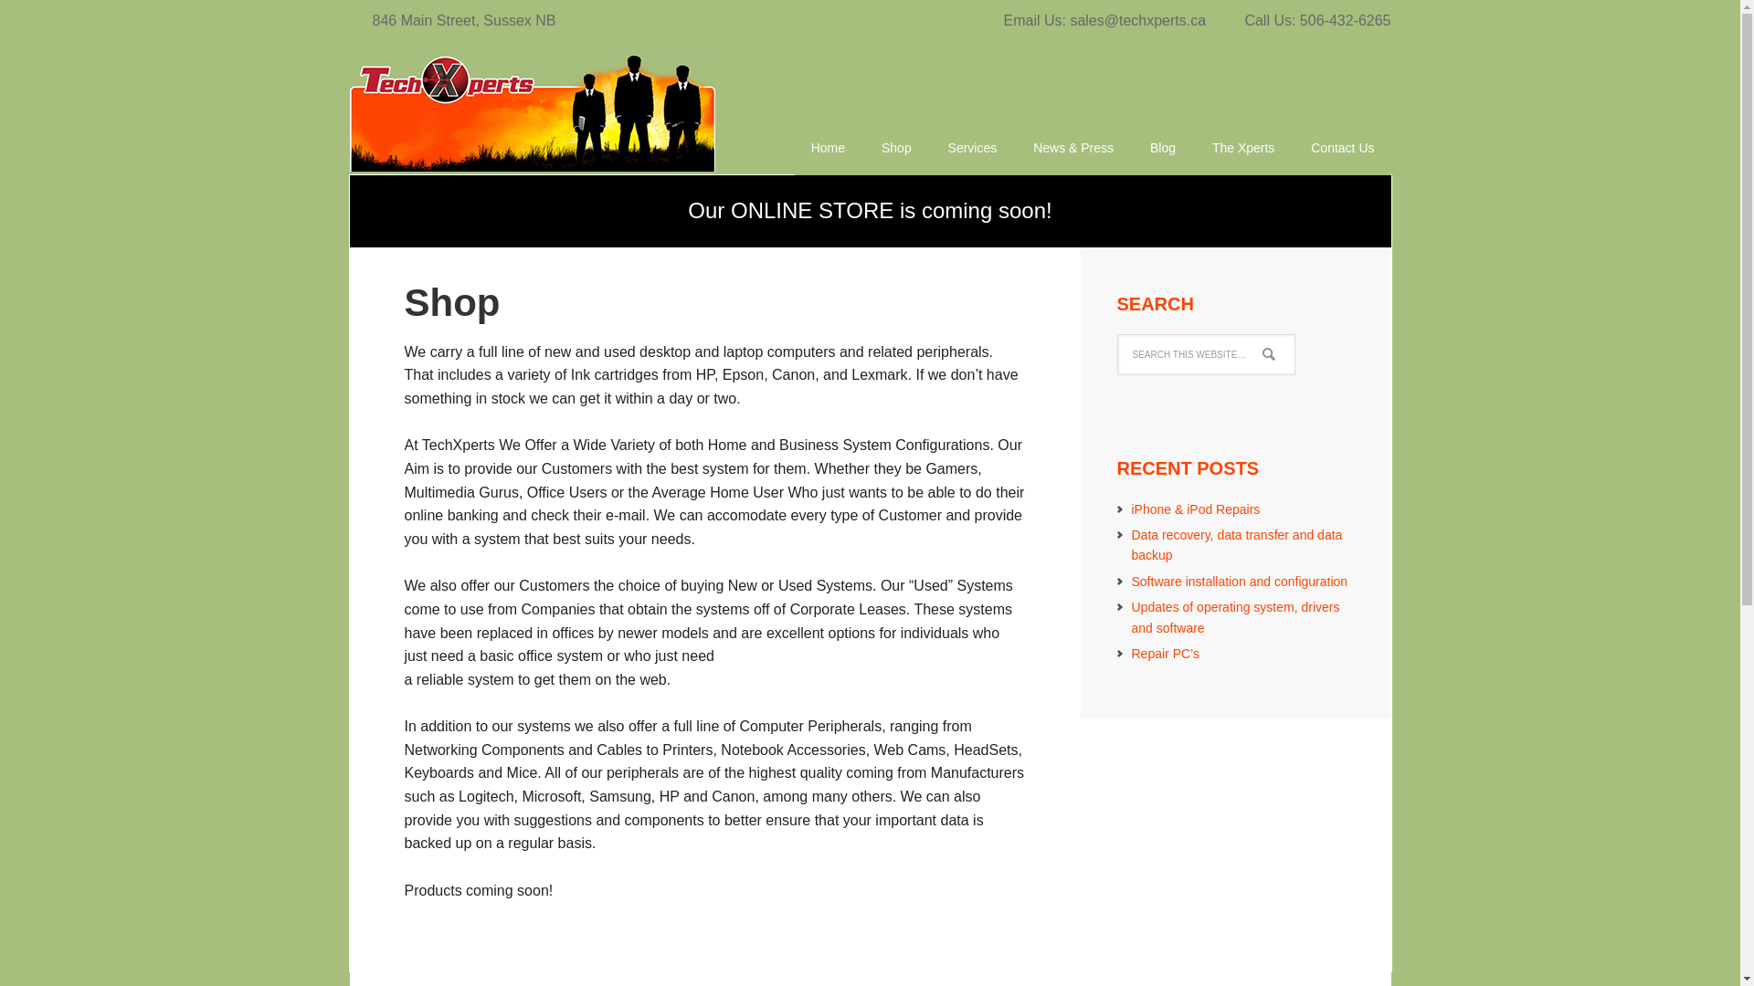  Describe the element at coordinates (1236, 544) in the screenshot. I see `Data recovery, data transfer and data backup` at that location.